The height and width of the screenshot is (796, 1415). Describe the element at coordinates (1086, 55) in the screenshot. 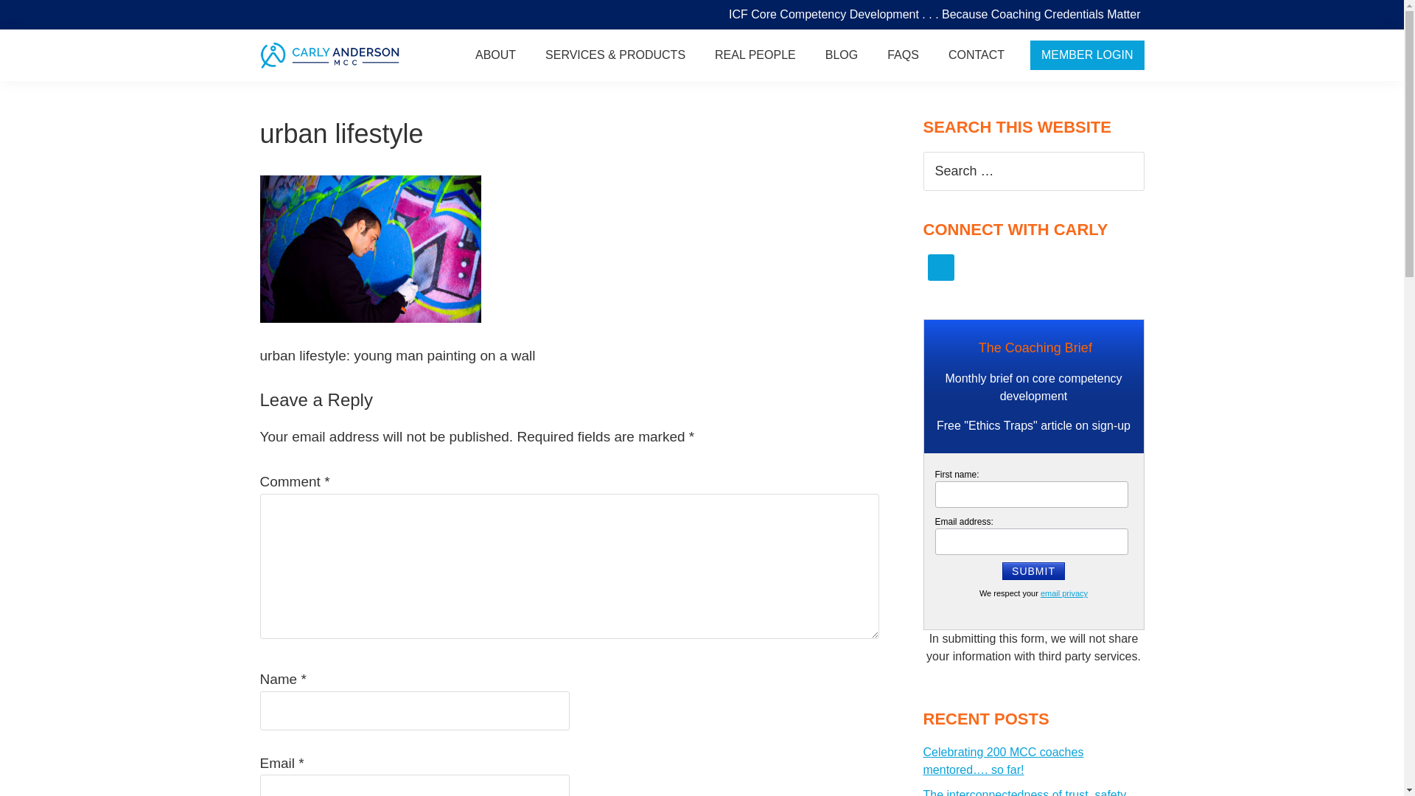

I see `MEMBER LOGIN` at that location.